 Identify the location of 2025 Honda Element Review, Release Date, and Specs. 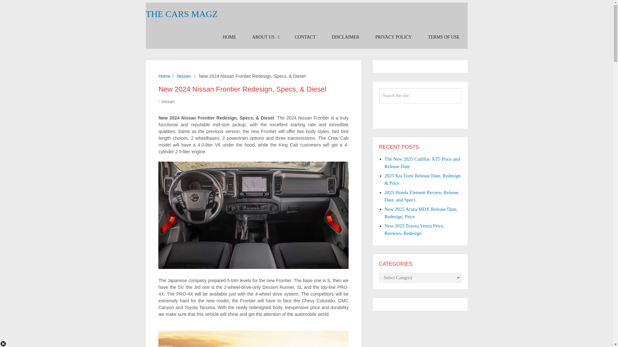
(421, 196).